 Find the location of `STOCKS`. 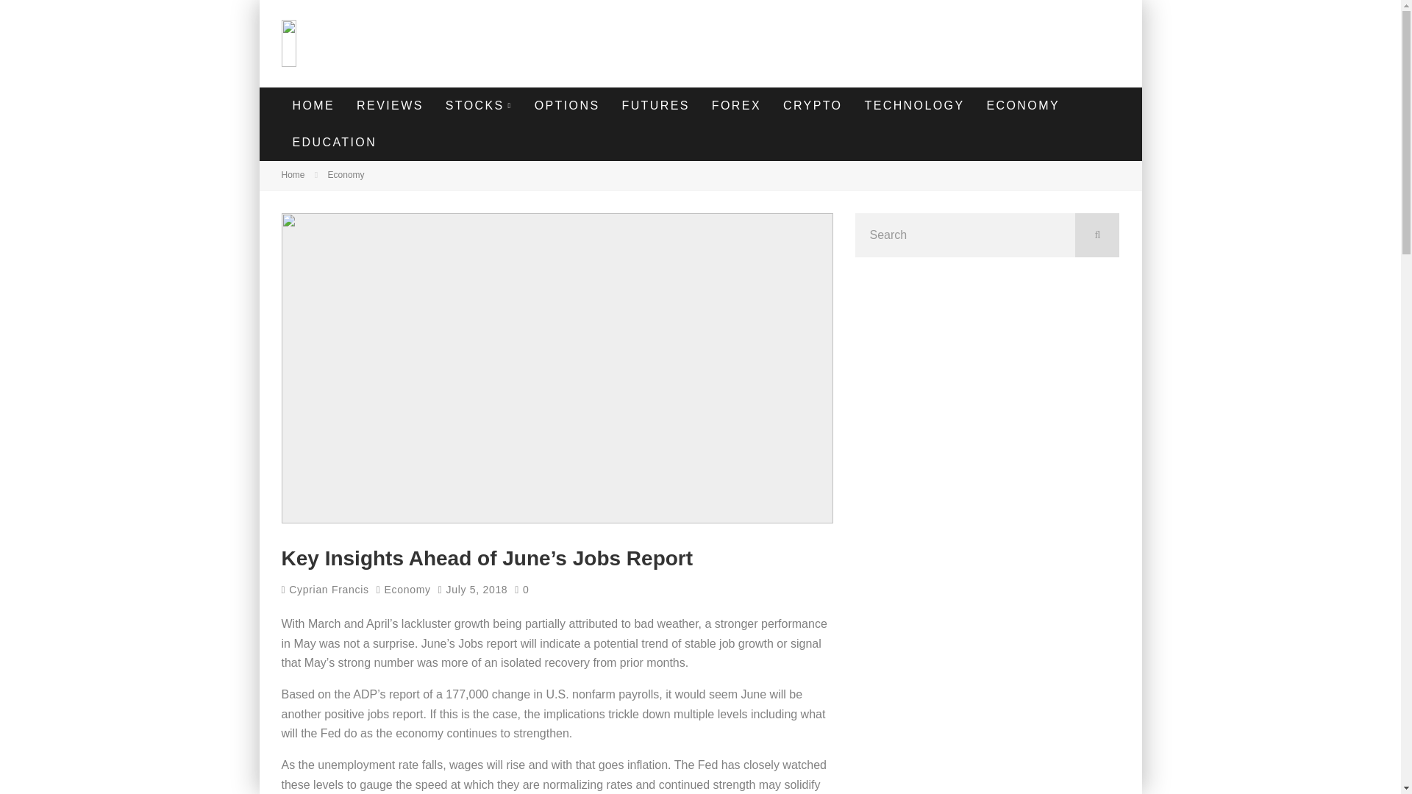

STOCKS is located at coordinates (479, 105).